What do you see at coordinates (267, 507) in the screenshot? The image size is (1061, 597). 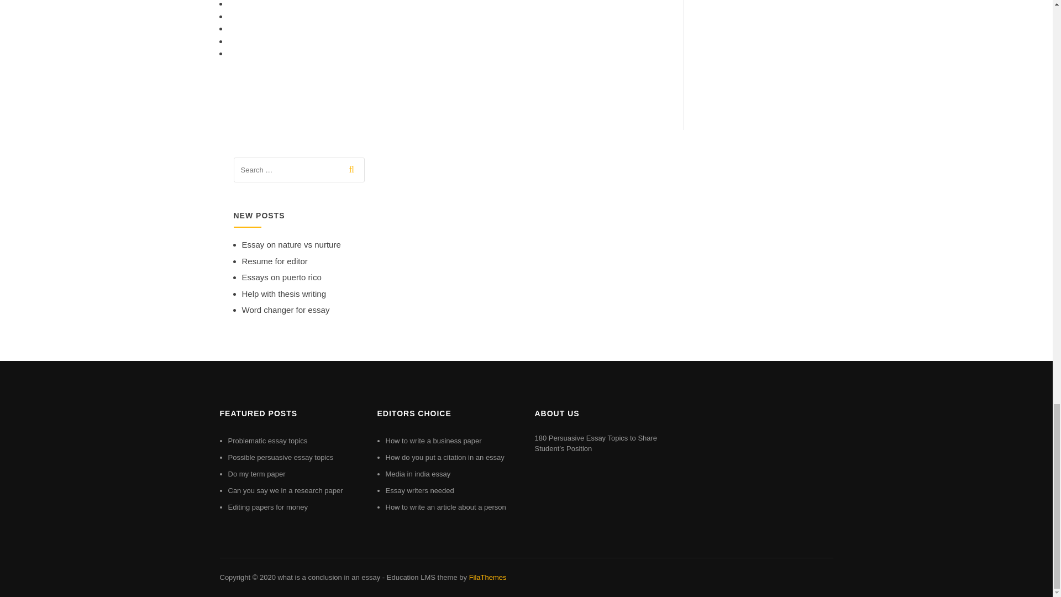 I see `Editing papers for money` at bounding box center [267, 507].